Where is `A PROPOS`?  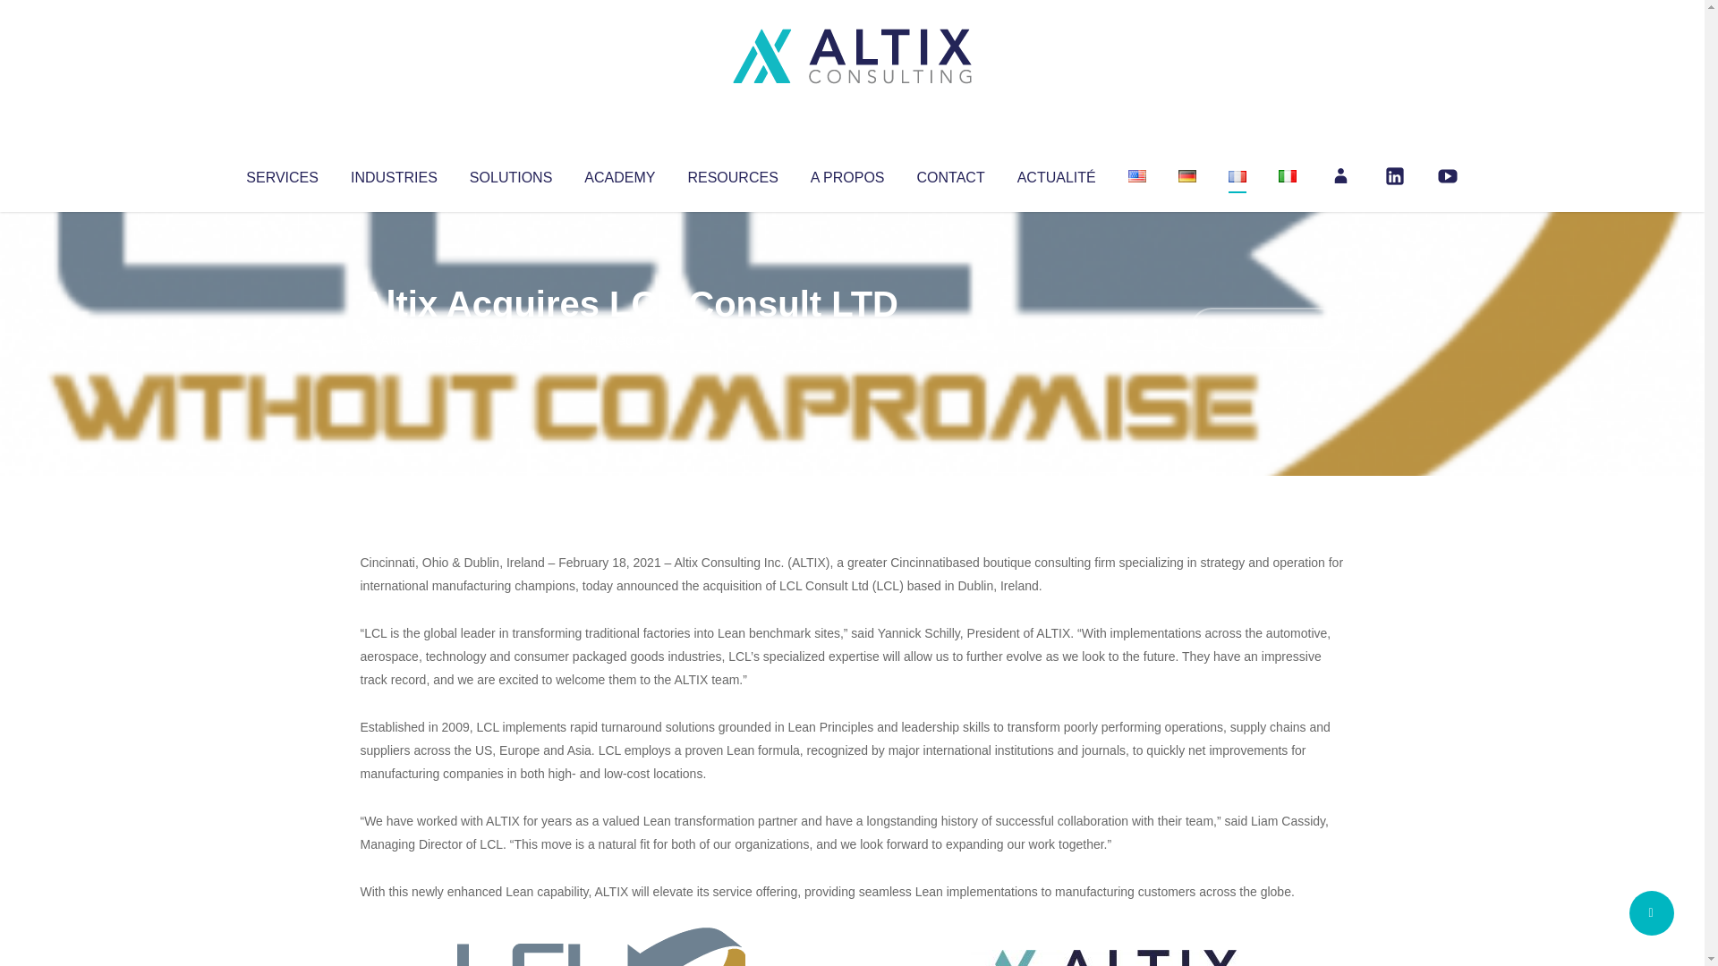 A PROPOS is located at coordinates (847, 174).